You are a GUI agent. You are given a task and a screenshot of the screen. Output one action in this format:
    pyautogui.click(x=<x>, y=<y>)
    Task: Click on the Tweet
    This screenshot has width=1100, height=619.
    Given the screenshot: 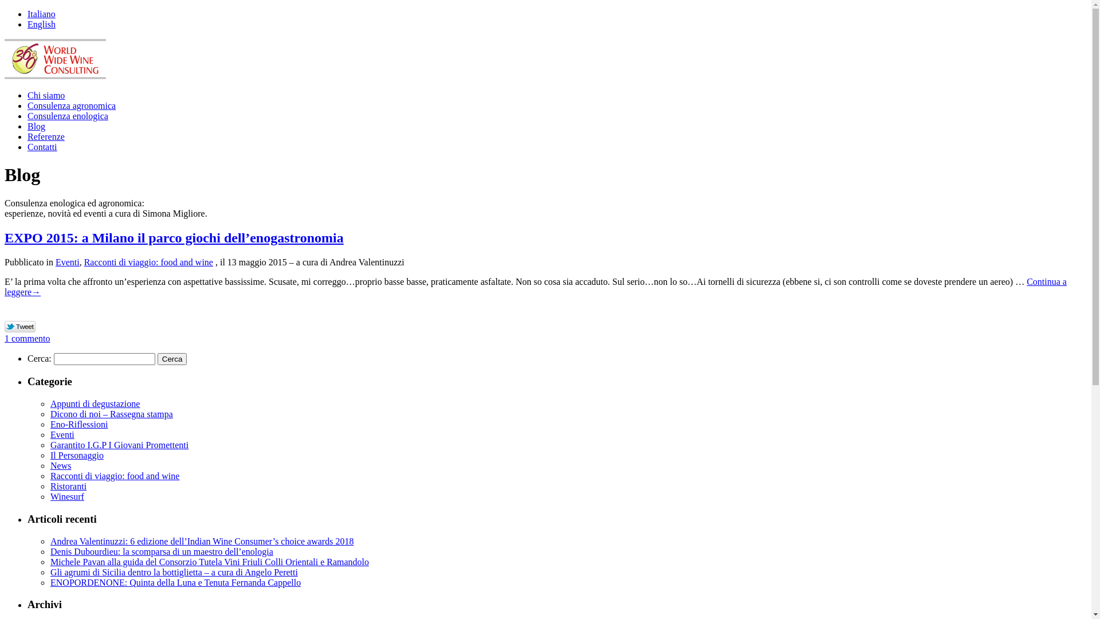 What is the action you would take?
    pyautogui.click(x=21, y=327)
    